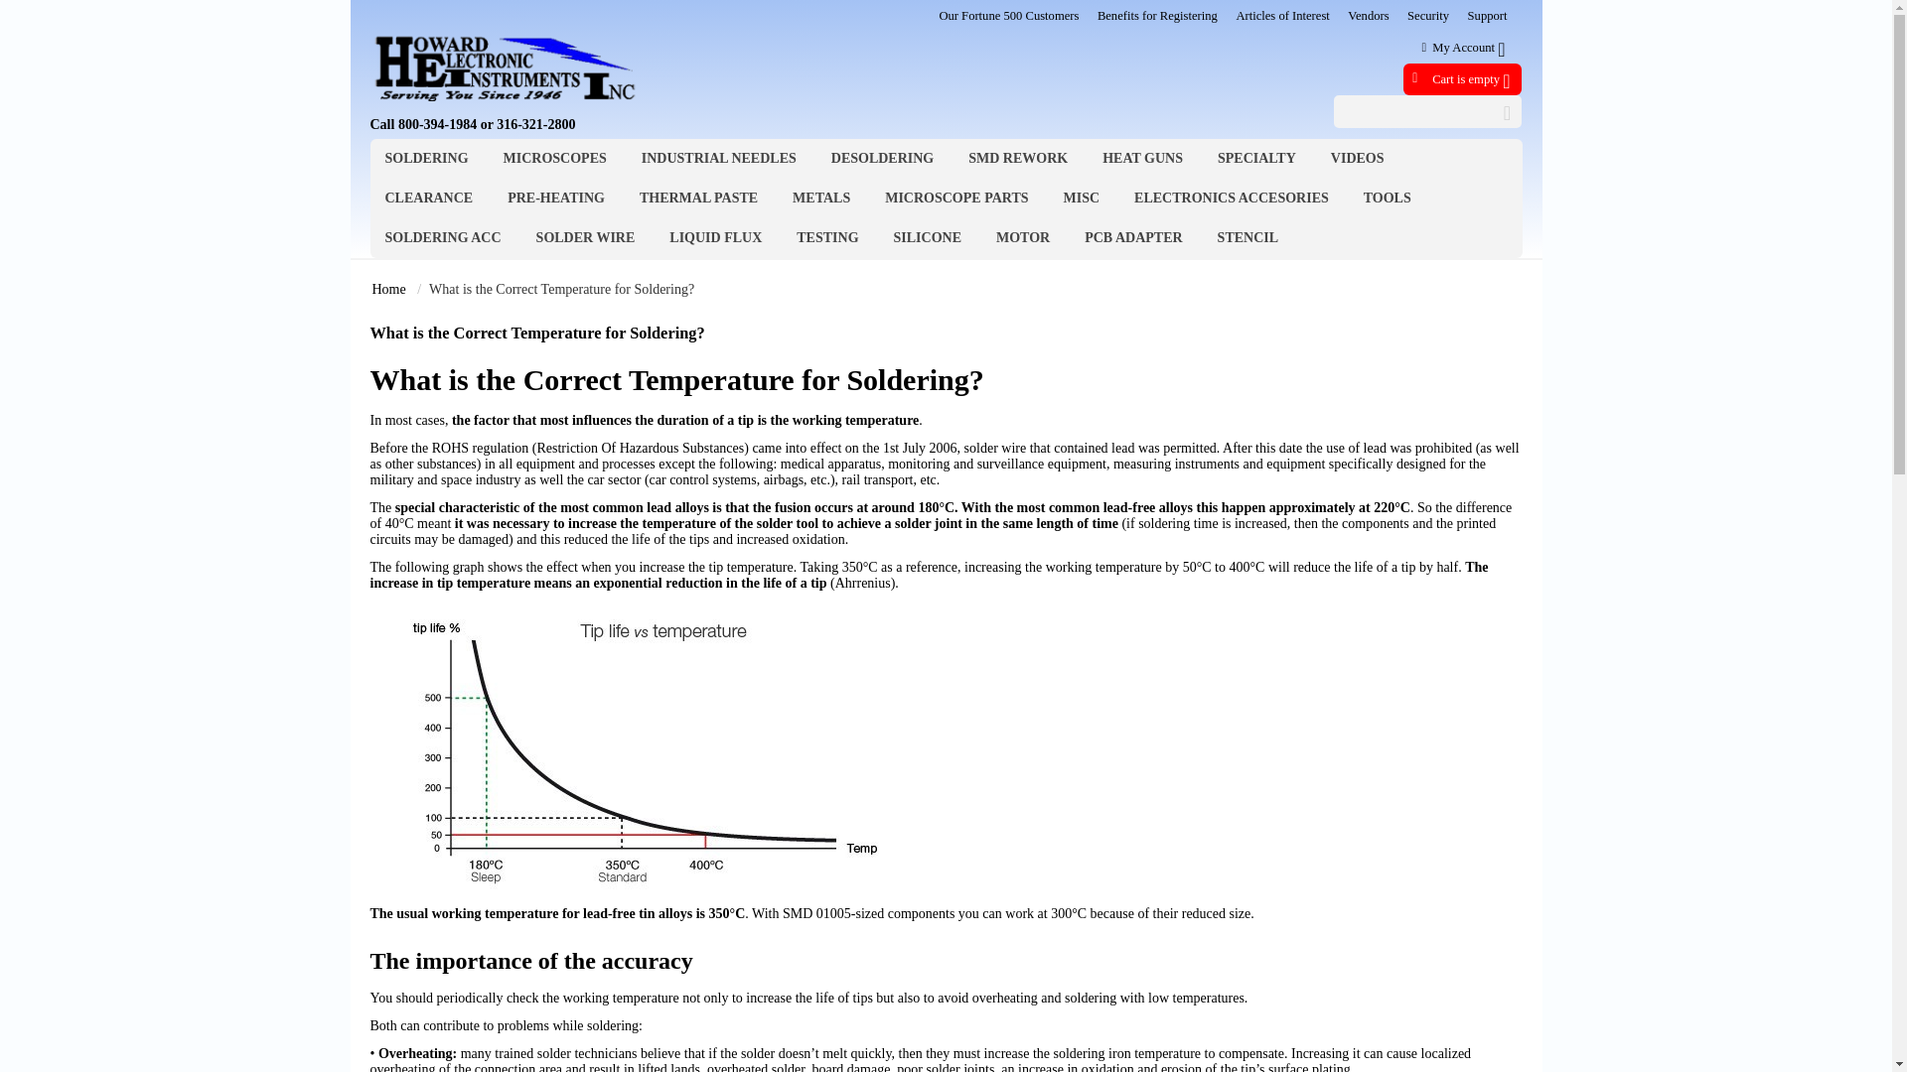  I want to click on Support, so click(1488, 15).